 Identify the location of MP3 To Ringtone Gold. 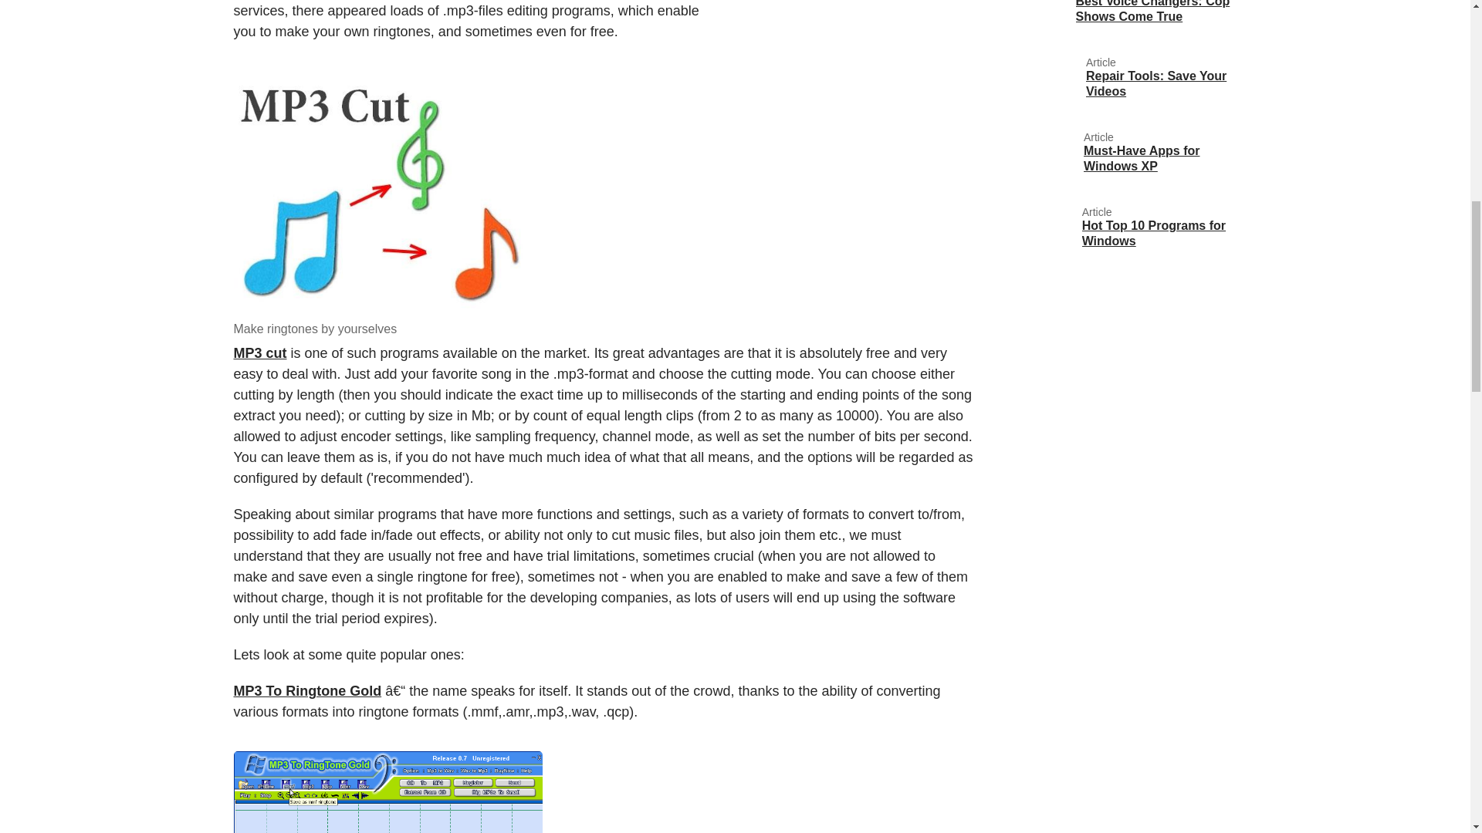
(306, 691).